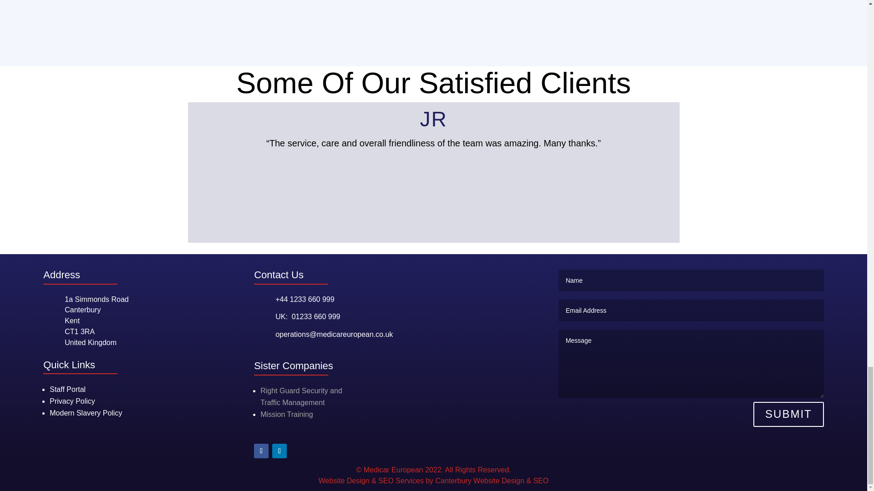 Image resolution: width=874 pixels, height=491 pixels. I want to click on Mission Training, so click(287, 414).